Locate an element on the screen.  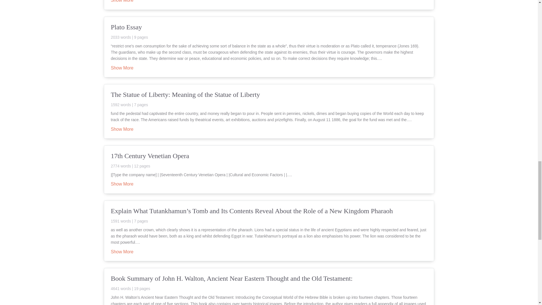
Show More is located at coordinates (122, 252).